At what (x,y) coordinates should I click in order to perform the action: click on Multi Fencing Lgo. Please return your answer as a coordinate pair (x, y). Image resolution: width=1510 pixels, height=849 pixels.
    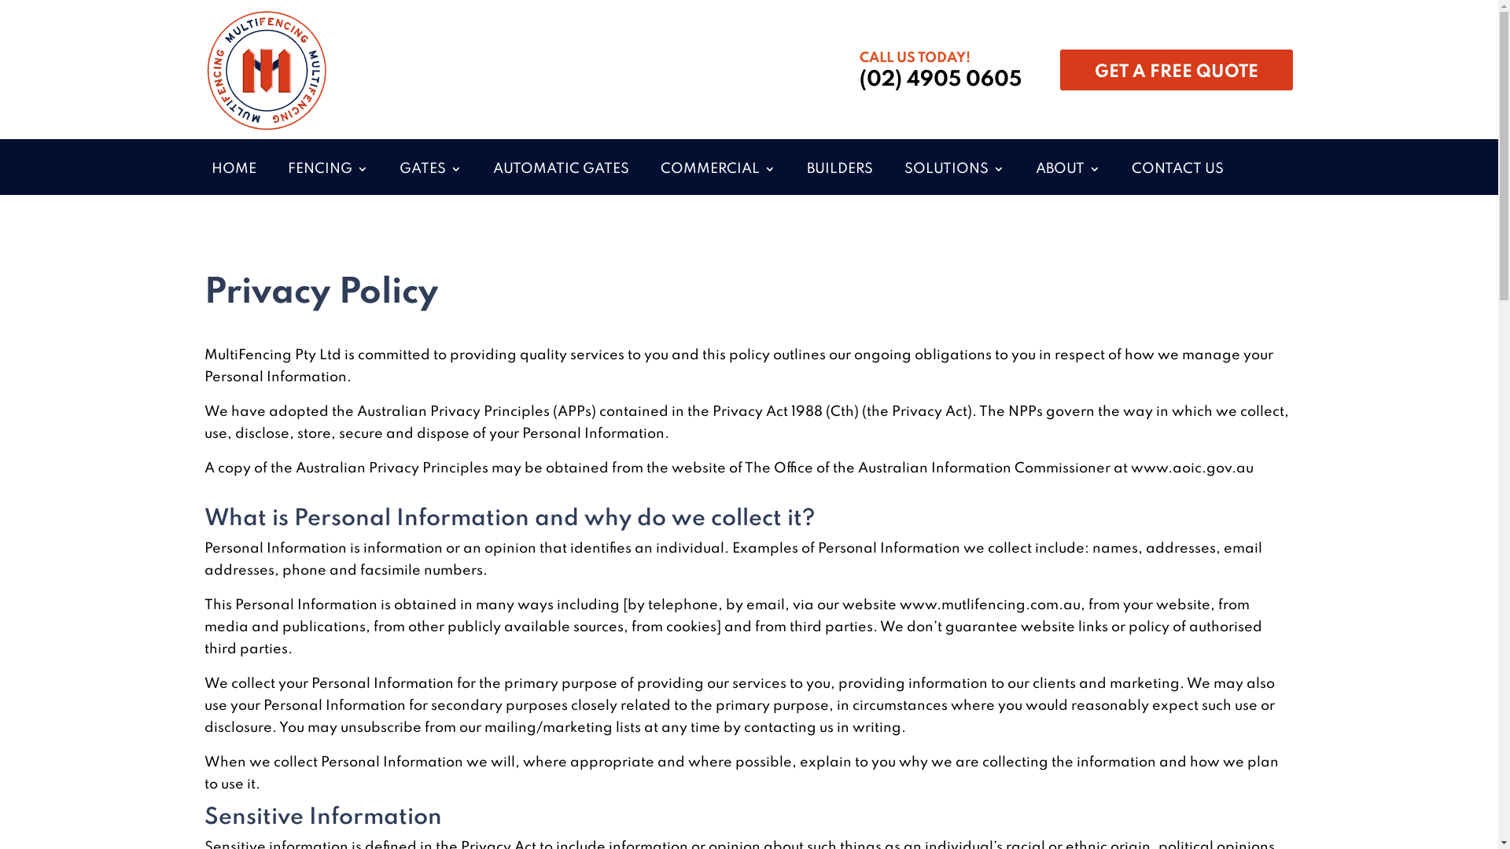
    Looking at the image, I should click on (266, 69).